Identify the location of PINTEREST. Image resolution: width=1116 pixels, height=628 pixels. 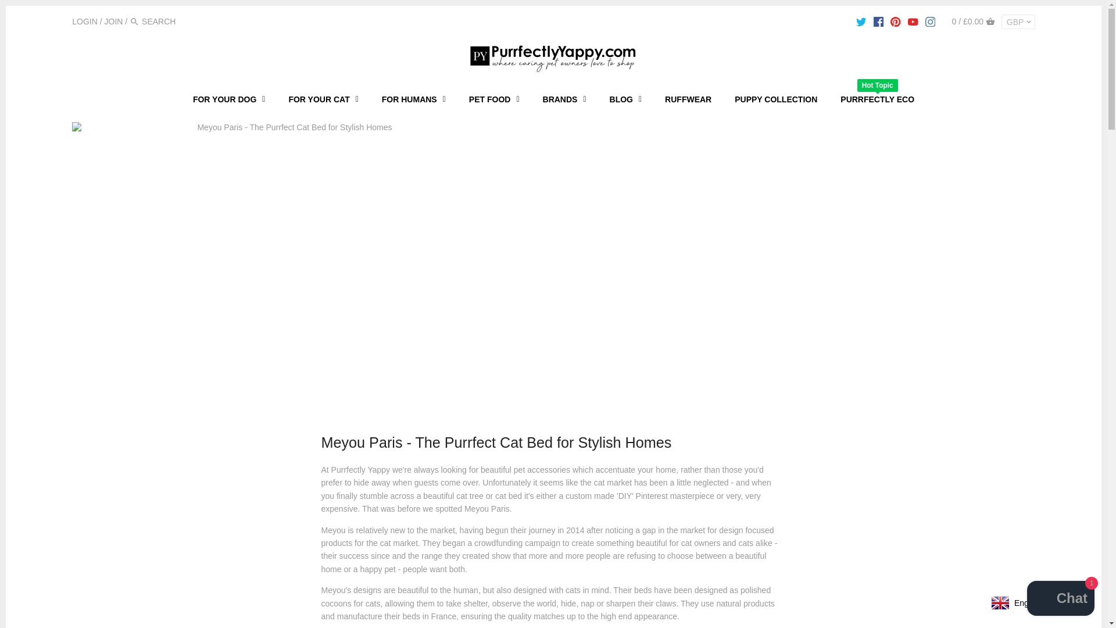
(895, 22).